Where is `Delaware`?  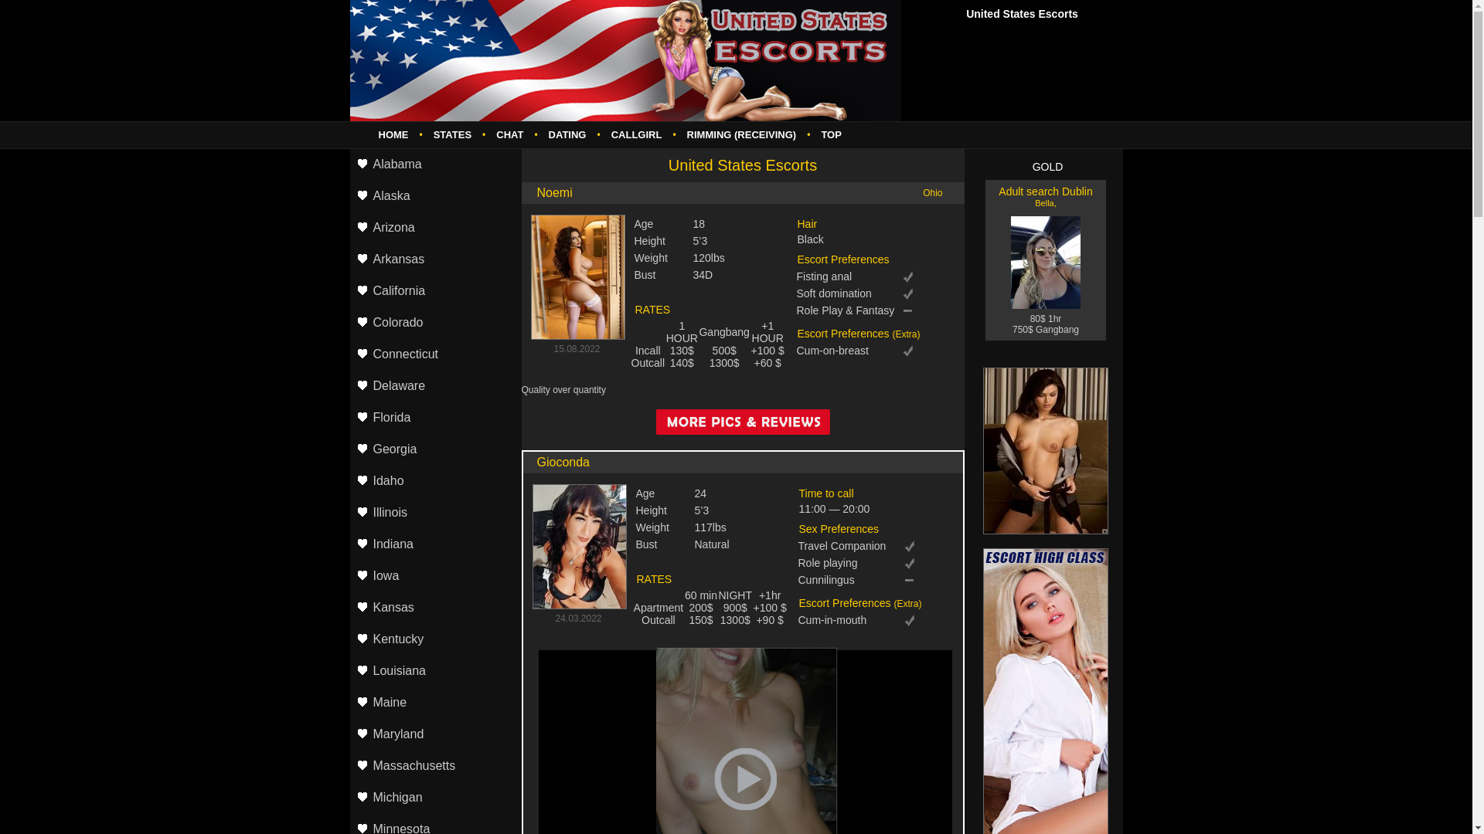
Delaware is located at coordinates (434, 386).